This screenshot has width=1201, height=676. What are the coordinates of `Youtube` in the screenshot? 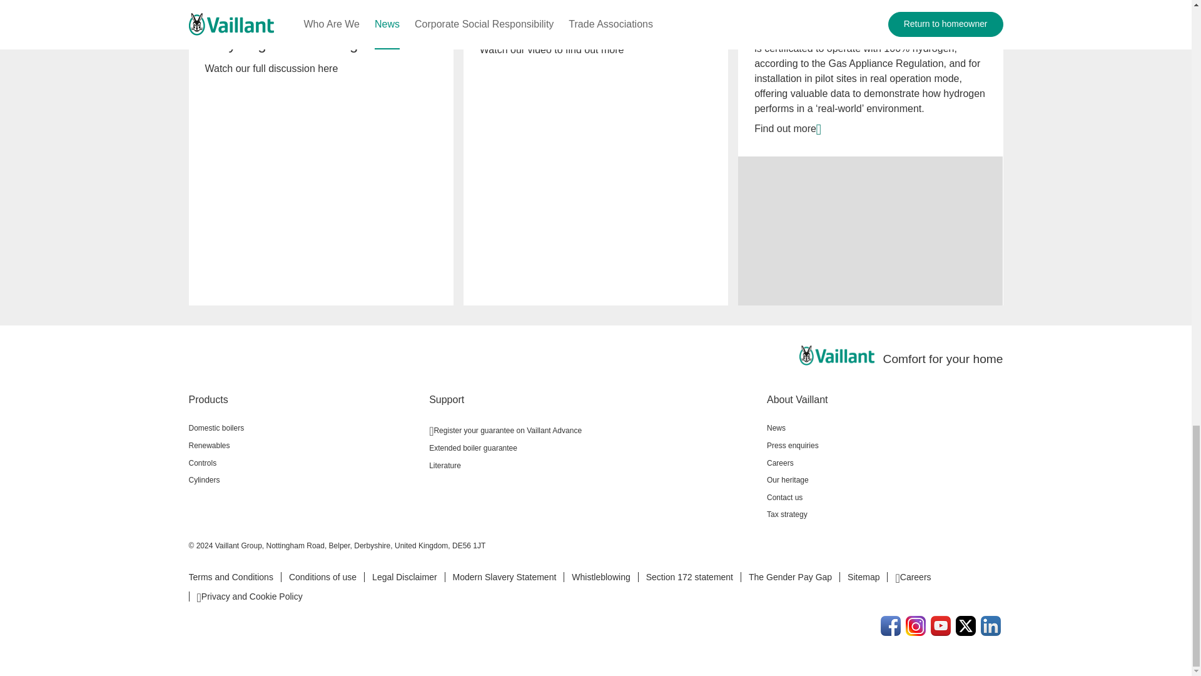 It's located at (941, 626).